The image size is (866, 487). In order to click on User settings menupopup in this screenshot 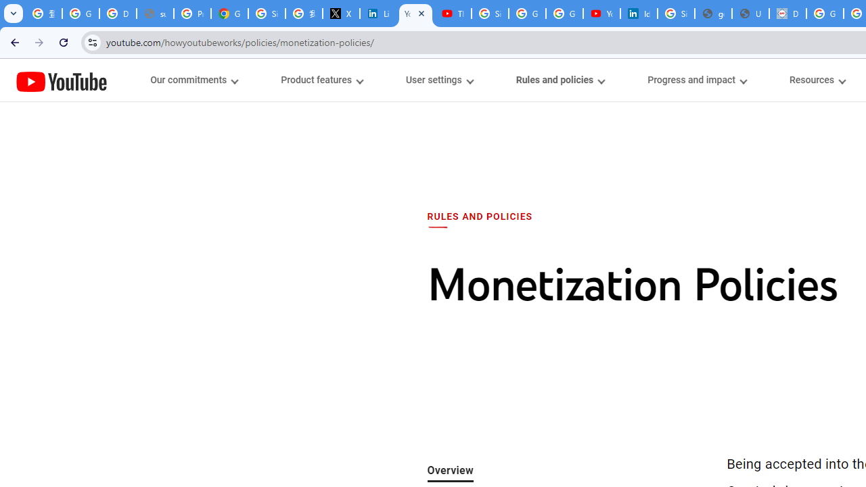, I will do `click(438, 80)`.